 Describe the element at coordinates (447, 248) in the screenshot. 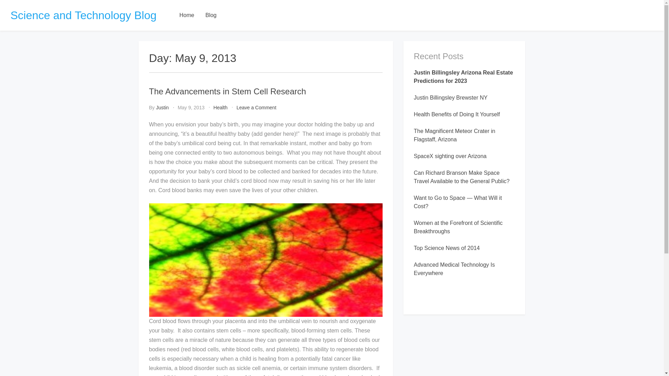

I see `Justin Billingsley Arizona Real Estate Predictions for 2023` at that location.